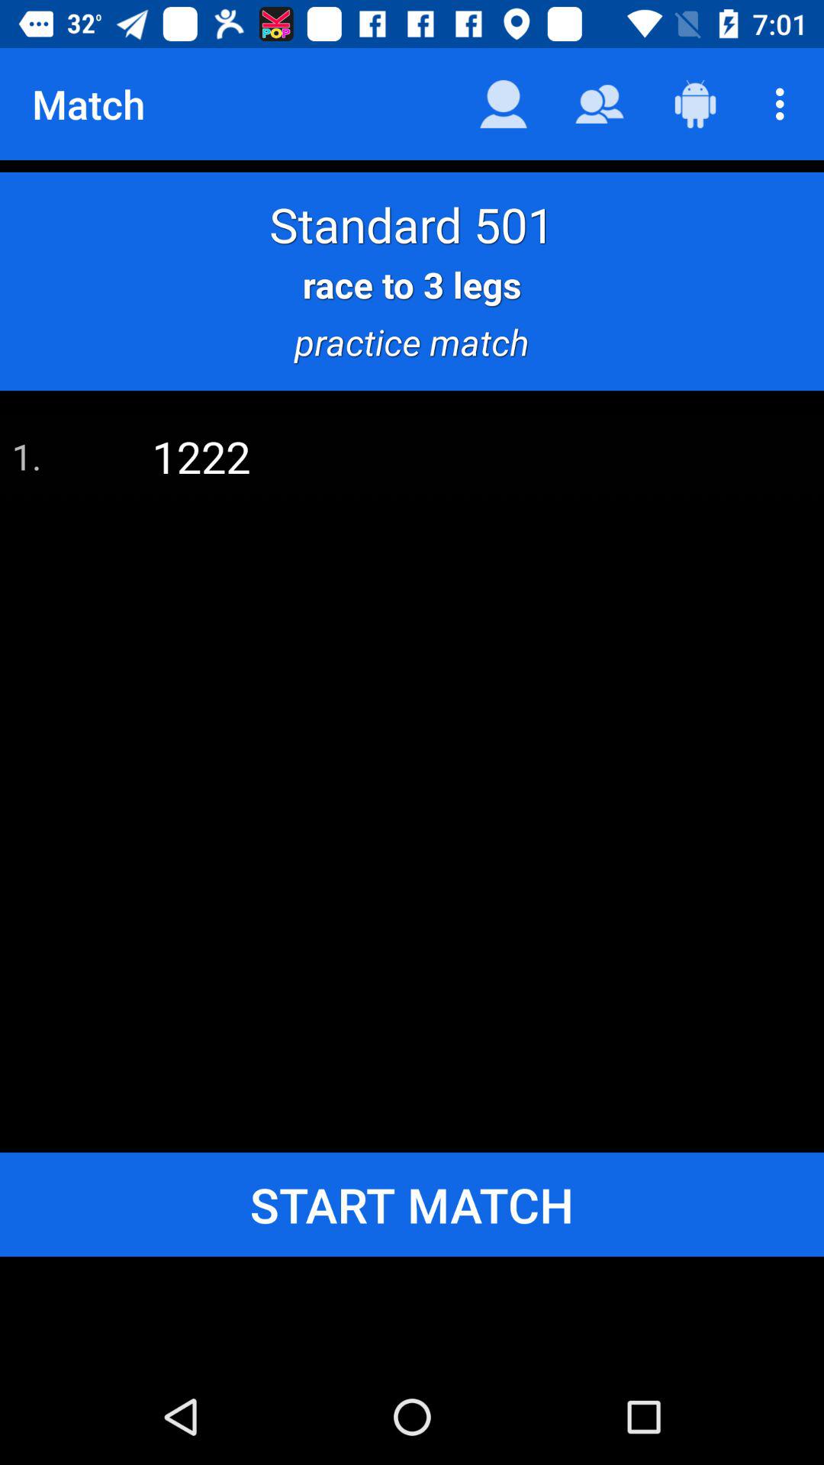 The image size is (824, 1465). Describe the element at coordinates (503, 104) in the screenshot. I see `launch the item to the right of match item` at that location.